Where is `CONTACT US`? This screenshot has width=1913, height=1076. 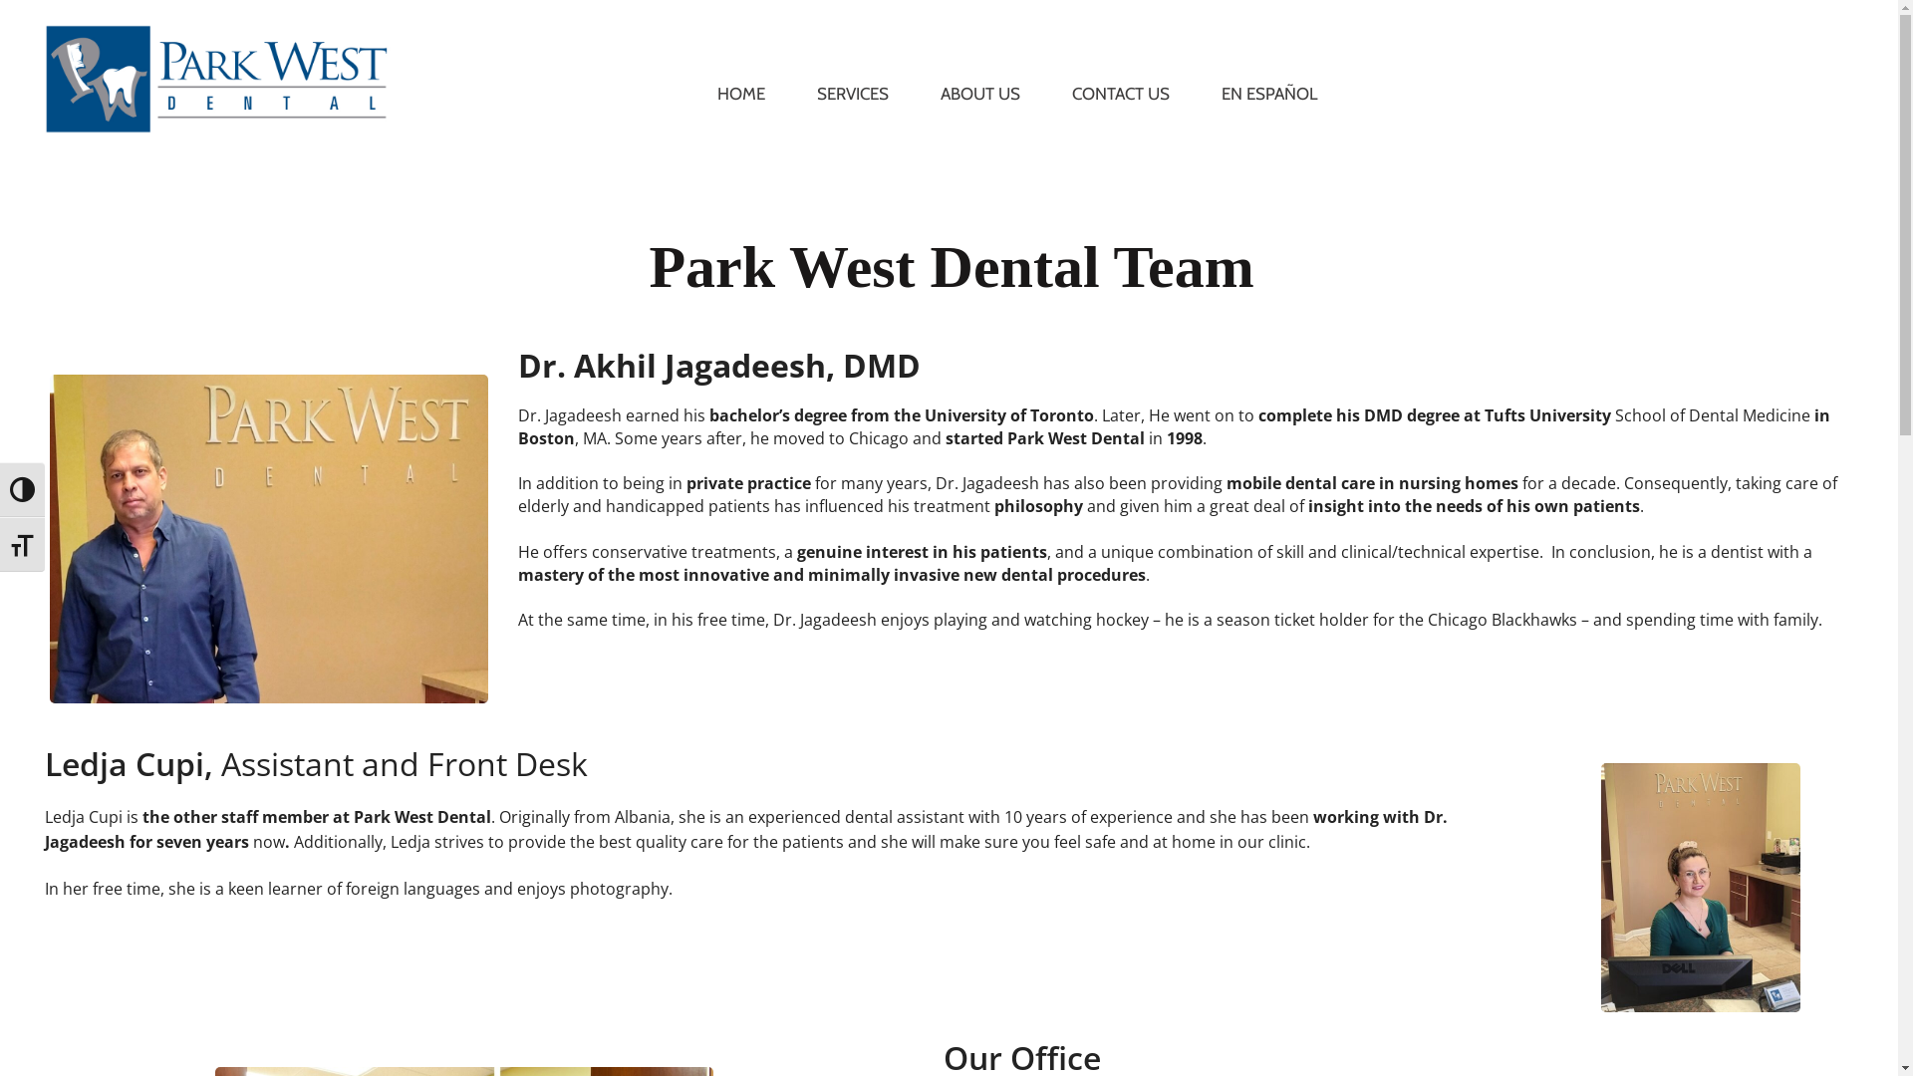 CONTACT US is located at coordinates (1121, 94).